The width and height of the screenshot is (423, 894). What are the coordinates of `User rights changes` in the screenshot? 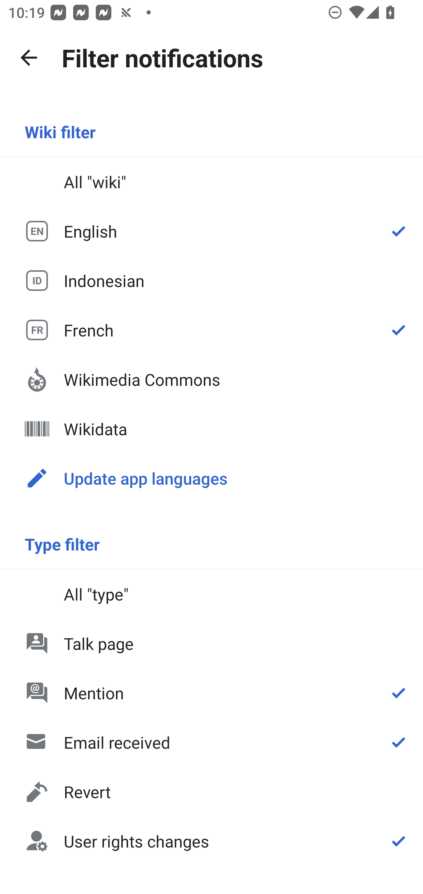 It's located at (211, 840).